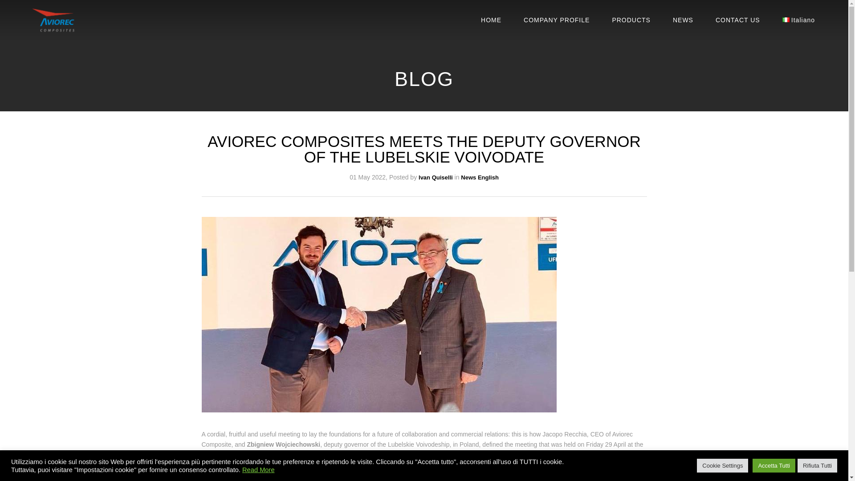 Image resolution: width=855 pixels, height=481 pixels. What do you see at coordinates (491, 20) in the screenshot?
I see `HOME` at bounding box center [491, 20].